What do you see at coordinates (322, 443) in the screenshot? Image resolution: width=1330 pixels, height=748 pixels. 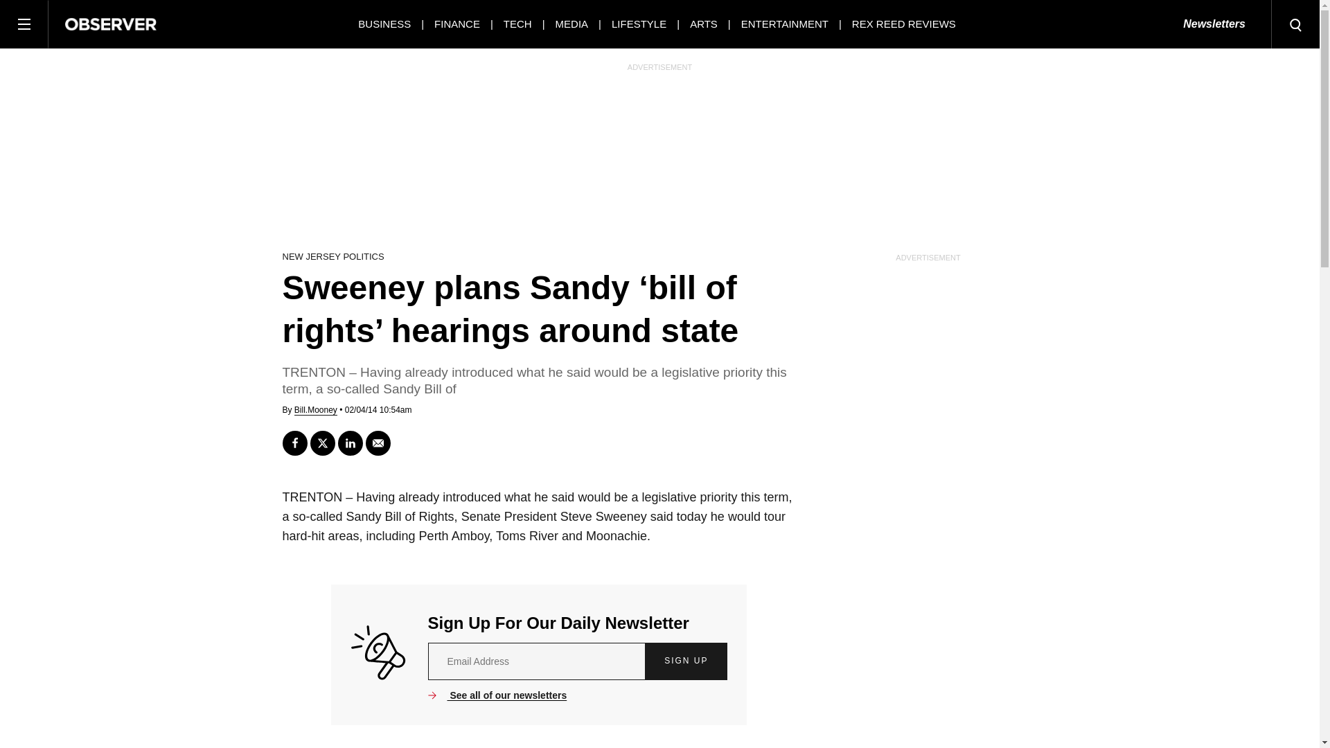 I see `Tweet` at bounding box center [322, 443].